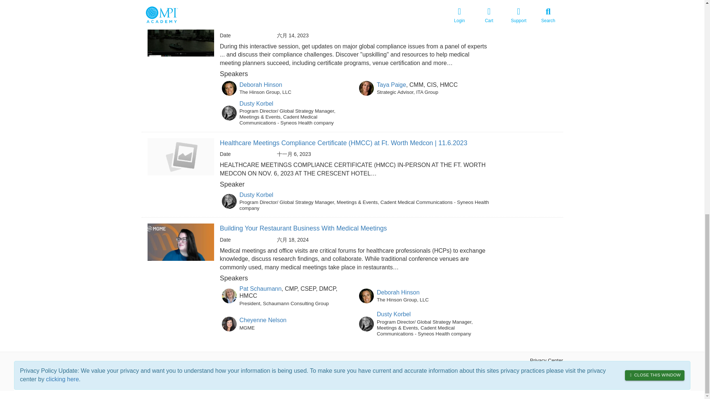  I want to click on Deborah Hinson, so click(261, 85).